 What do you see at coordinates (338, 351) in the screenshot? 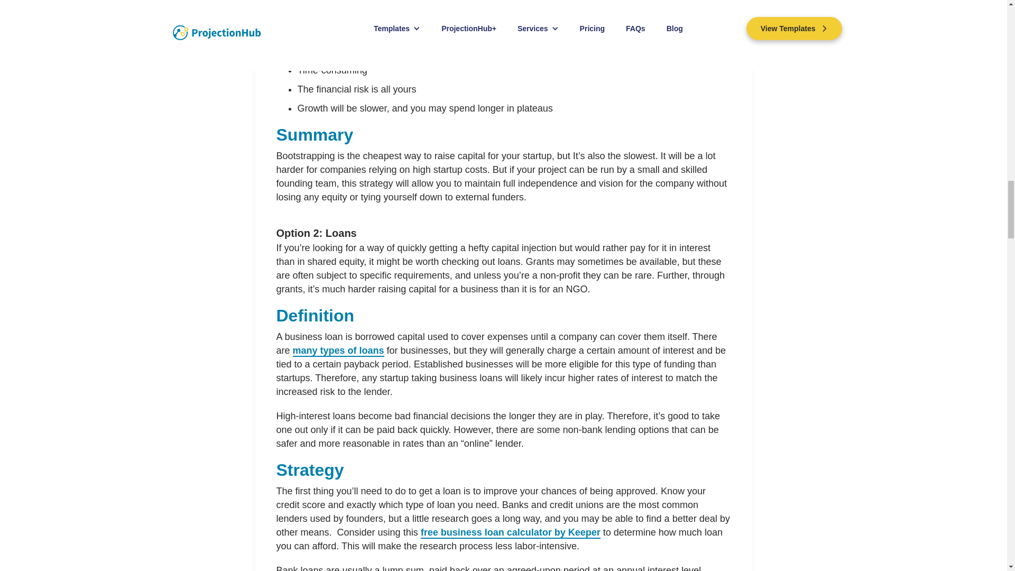
I see `many types of loans` at bounding box center [338, 351].